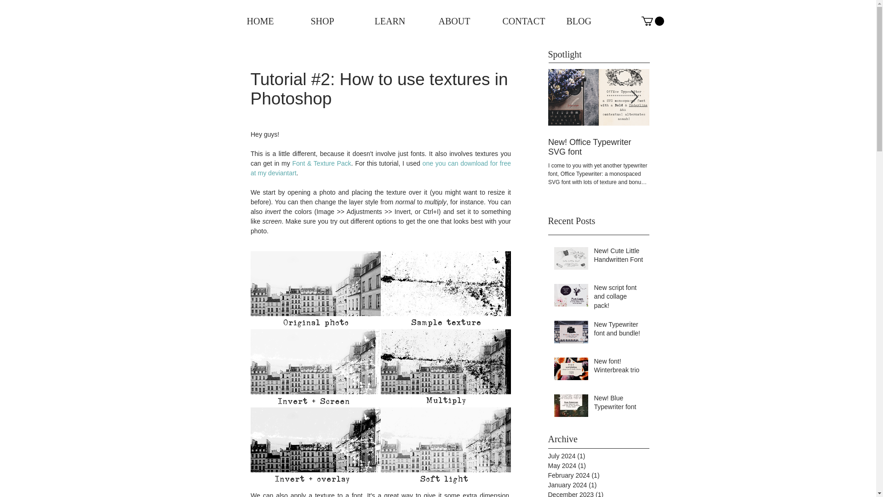 The width and height of the screenshot is (883, 497). I want to click on New! Cute Little Handwritten Font, so click(619, 257).